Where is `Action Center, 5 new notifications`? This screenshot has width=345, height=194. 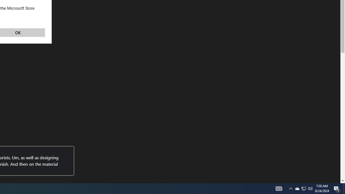
Action Center, 5 new notifications is located at coordinates (337, 189).